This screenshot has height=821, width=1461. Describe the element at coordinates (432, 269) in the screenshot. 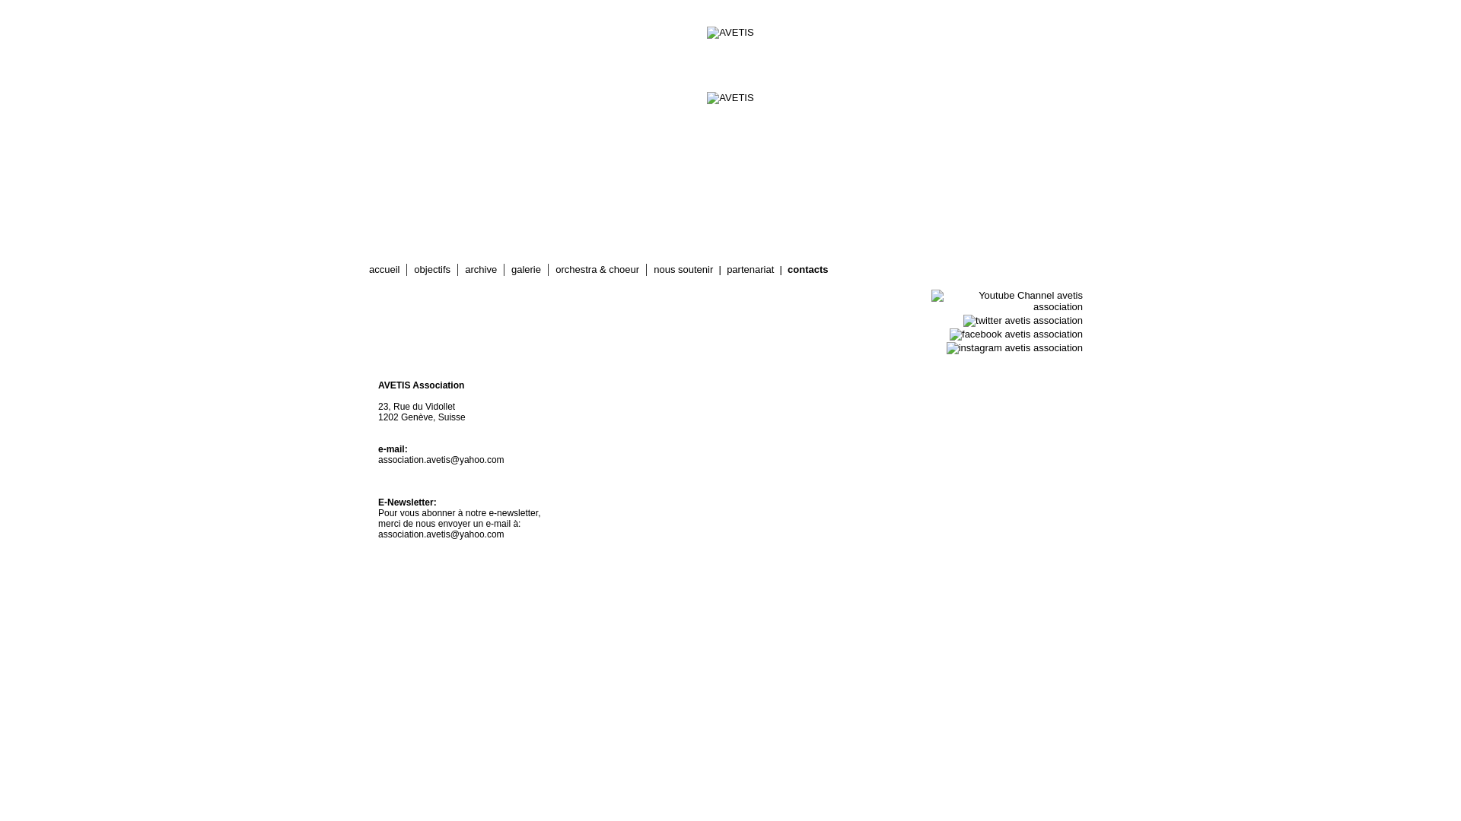

I see `objectifs` at that location.